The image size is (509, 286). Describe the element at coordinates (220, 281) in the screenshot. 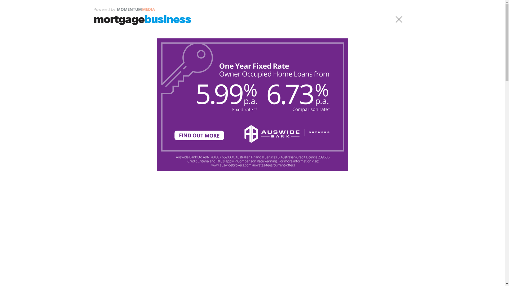

I see `Register for a free account` at that location.